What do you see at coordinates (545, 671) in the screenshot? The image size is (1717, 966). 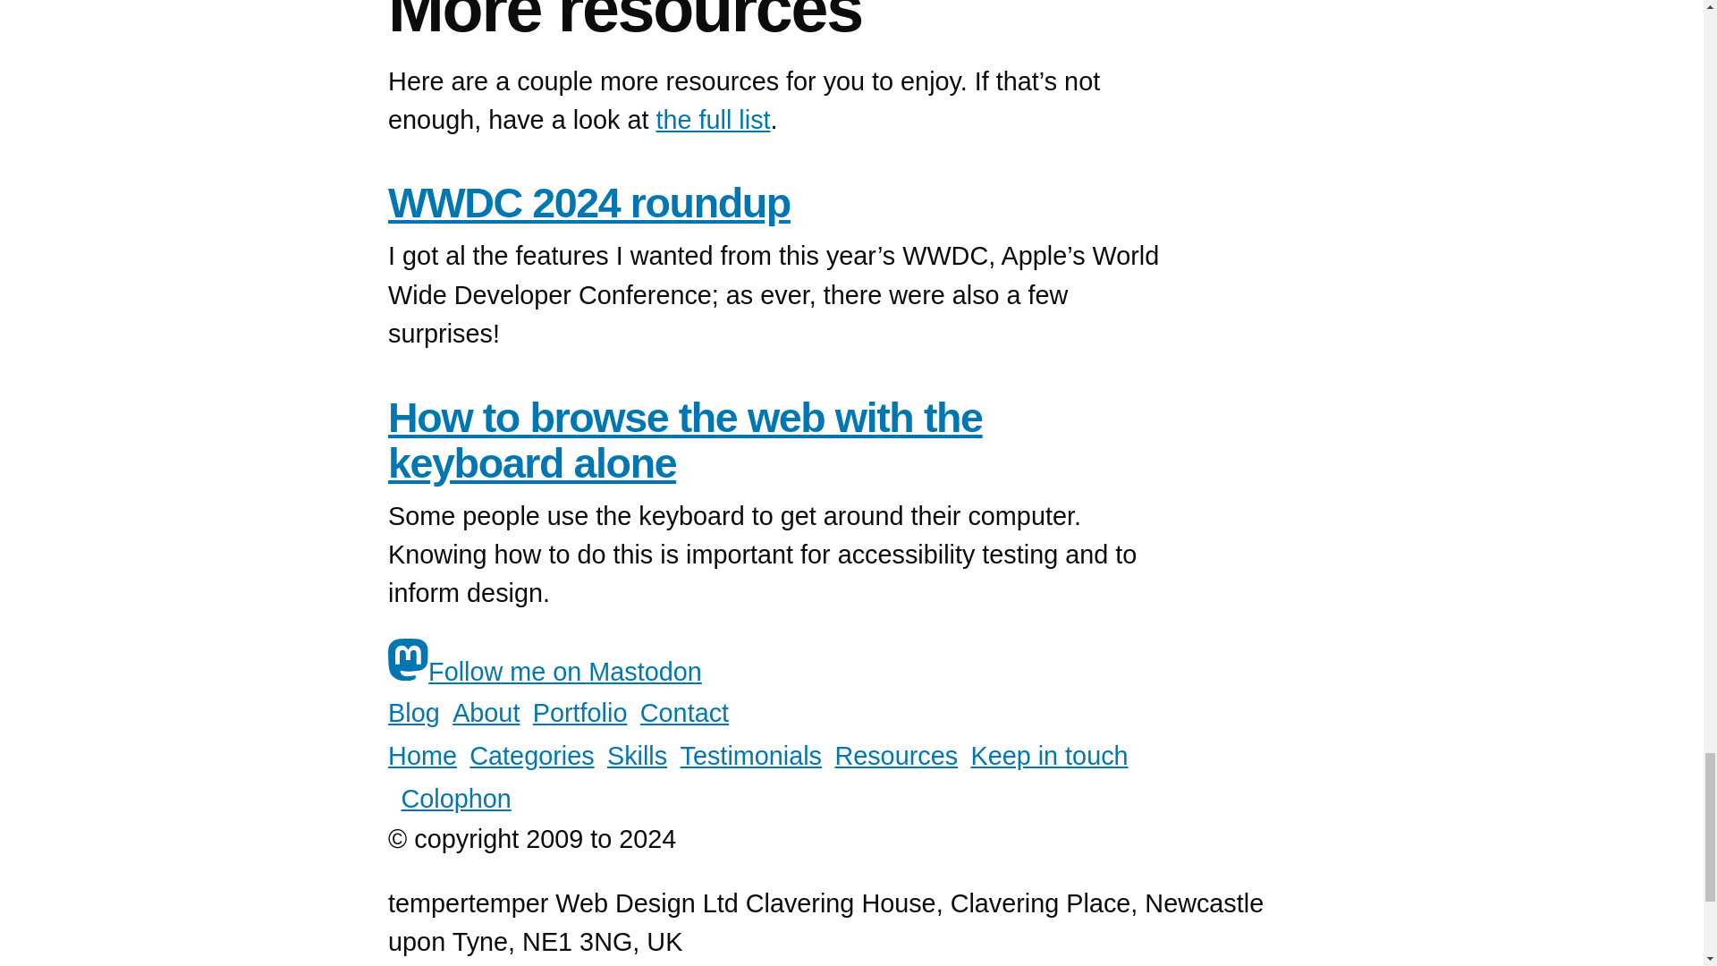 I see `Follow me on Mastodon` at bounding box center [545, 671].